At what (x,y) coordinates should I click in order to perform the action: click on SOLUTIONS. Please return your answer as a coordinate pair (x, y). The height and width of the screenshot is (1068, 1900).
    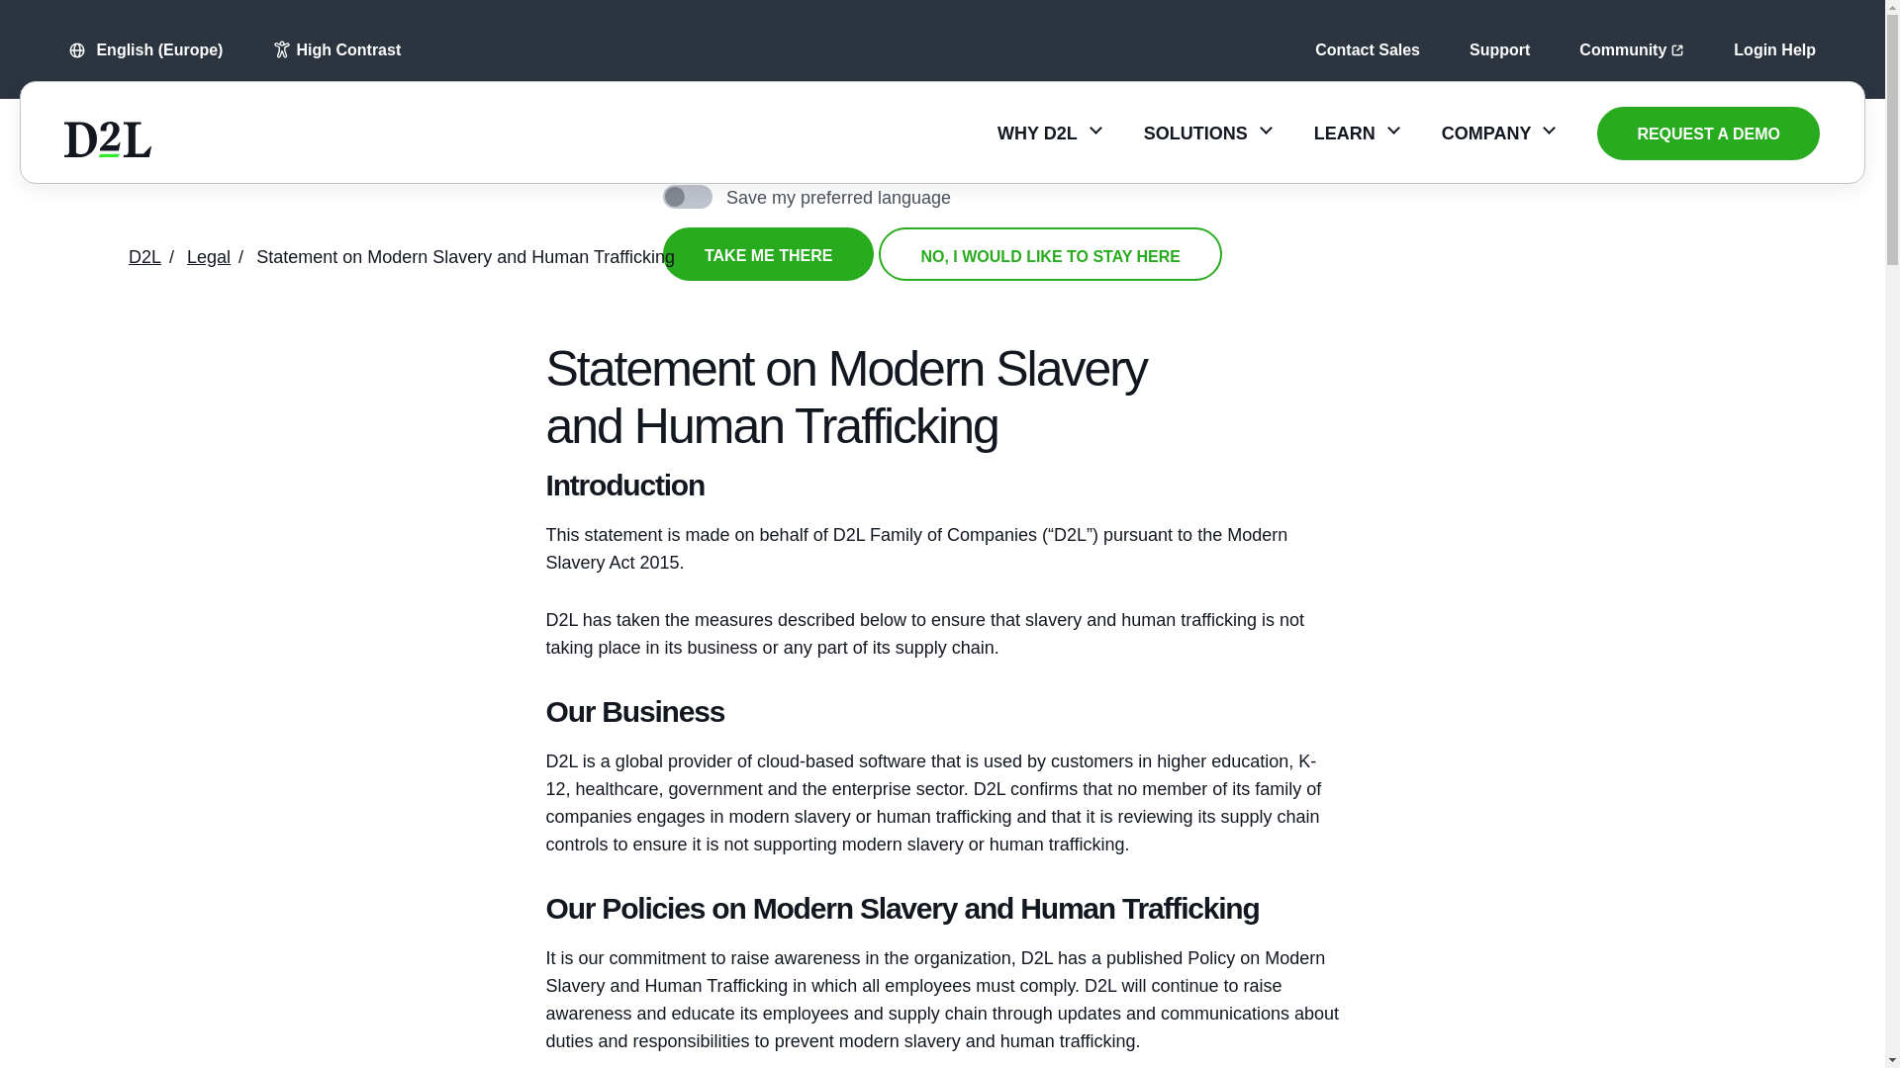
    Looking at the image, I should click on (1207, 133).